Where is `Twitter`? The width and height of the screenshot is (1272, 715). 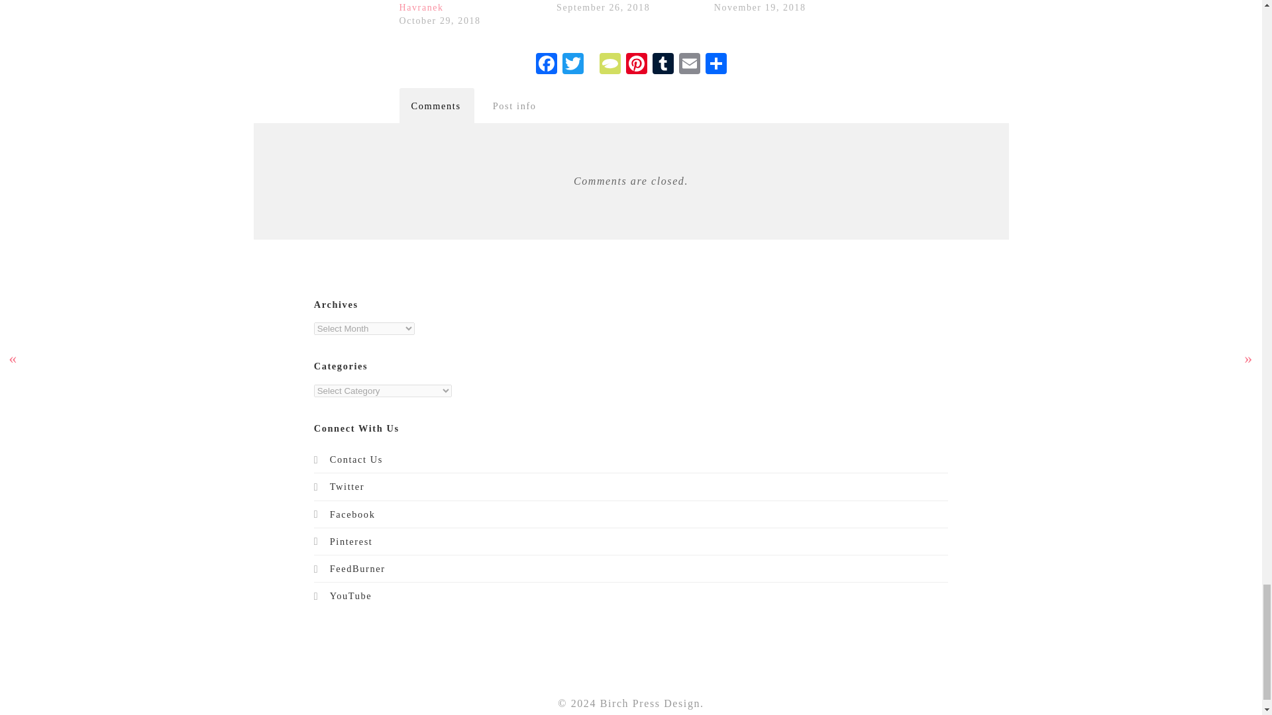
Twitter is located at coordinates (572, 65).